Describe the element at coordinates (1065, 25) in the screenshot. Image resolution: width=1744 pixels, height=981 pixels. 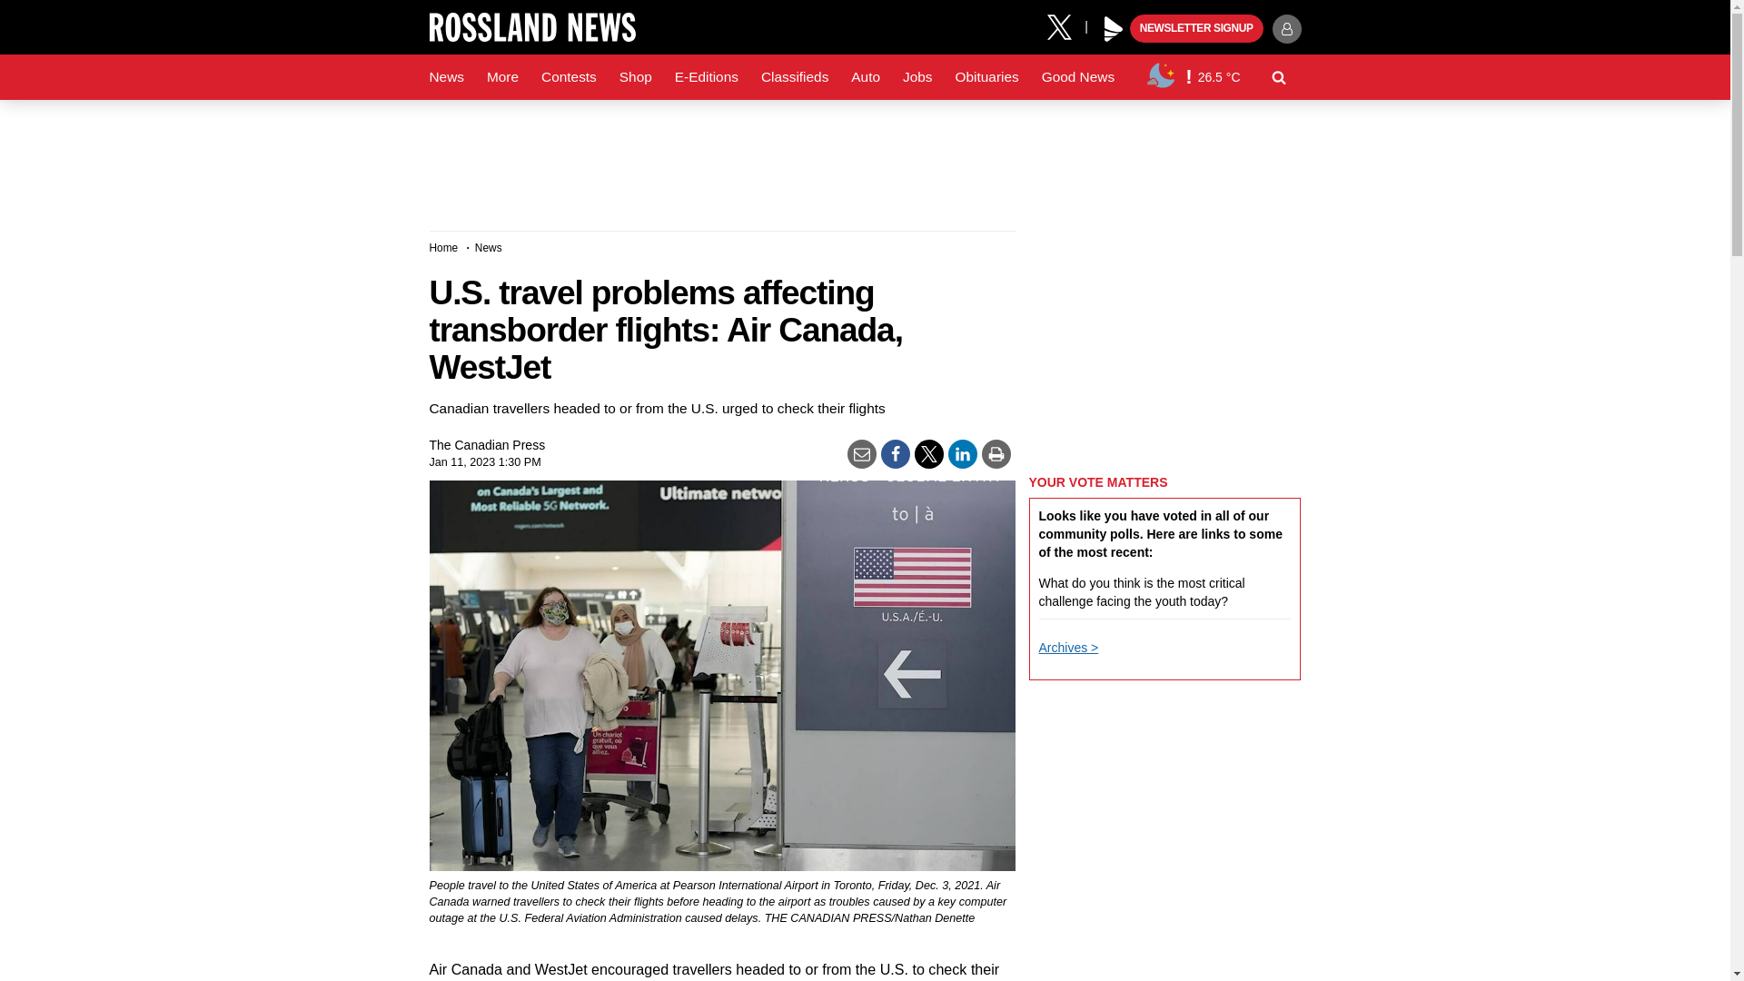
I see `X` at that location.